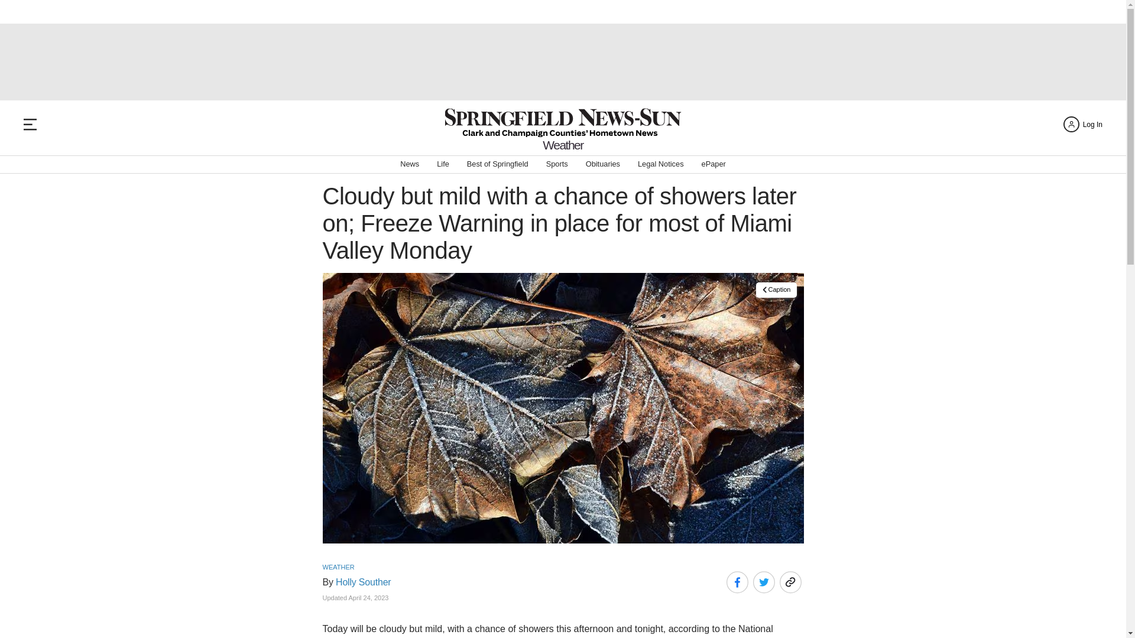  What do you see at coordinates (557, 164) in the screenshot?
I see `Sports` at bounding box center [557, 164].